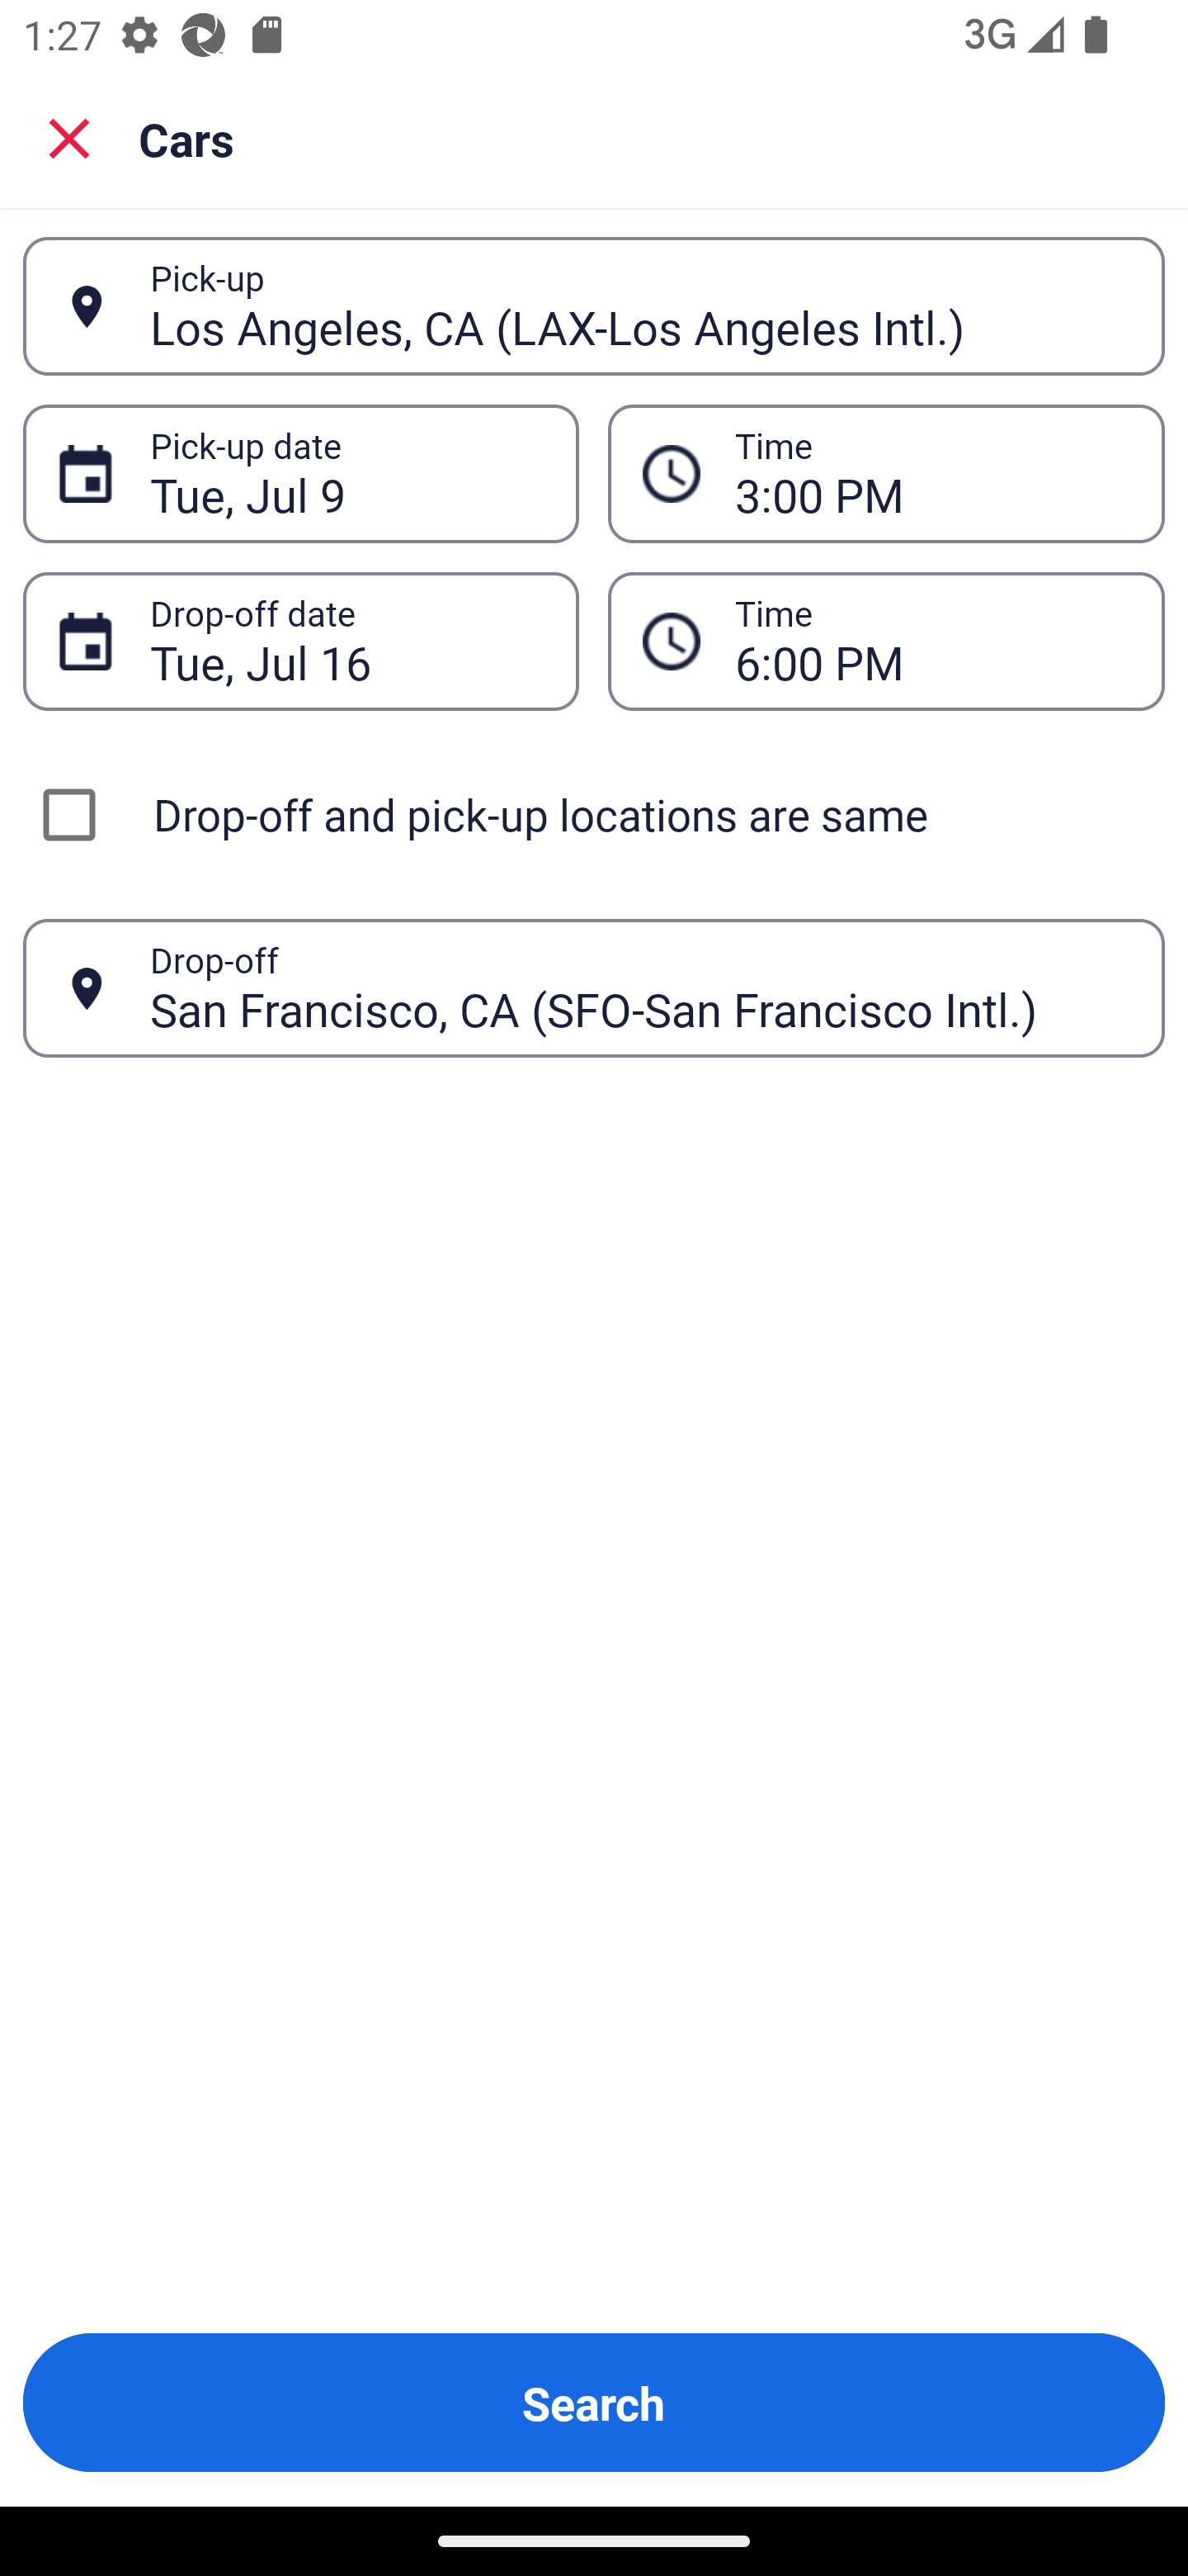 This screenshot has height=2576, width=1188. What do you see at coordinates (69, 139) in the screenshot?
I see `Close search screen` at bounding box center [69, 139].